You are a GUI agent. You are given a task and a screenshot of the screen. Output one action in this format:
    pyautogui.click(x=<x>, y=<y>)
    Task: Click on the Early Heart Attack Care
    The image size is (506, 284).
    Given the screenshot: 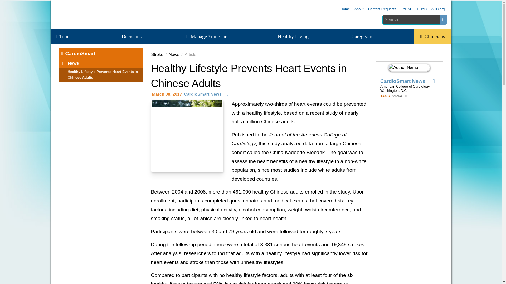 What is the action you would take?
    pyautogui.click(x=422, y=9)
    